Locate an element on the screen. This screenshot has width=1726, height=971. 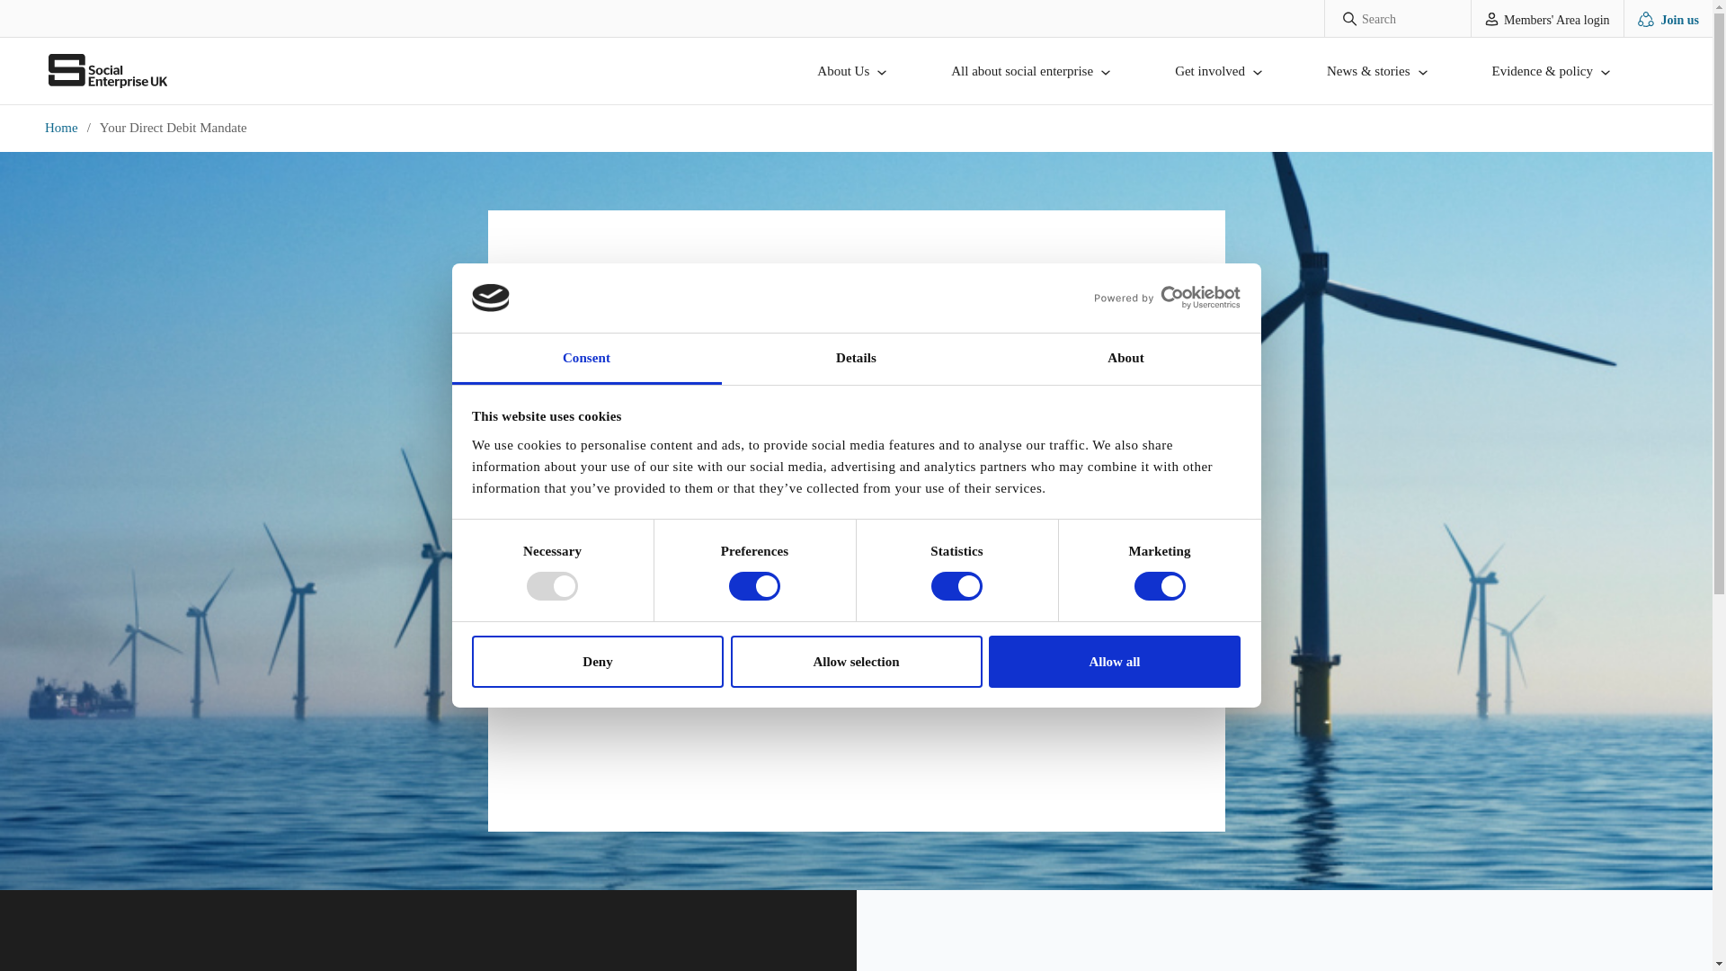
About is located at coordinates (1125, 359).